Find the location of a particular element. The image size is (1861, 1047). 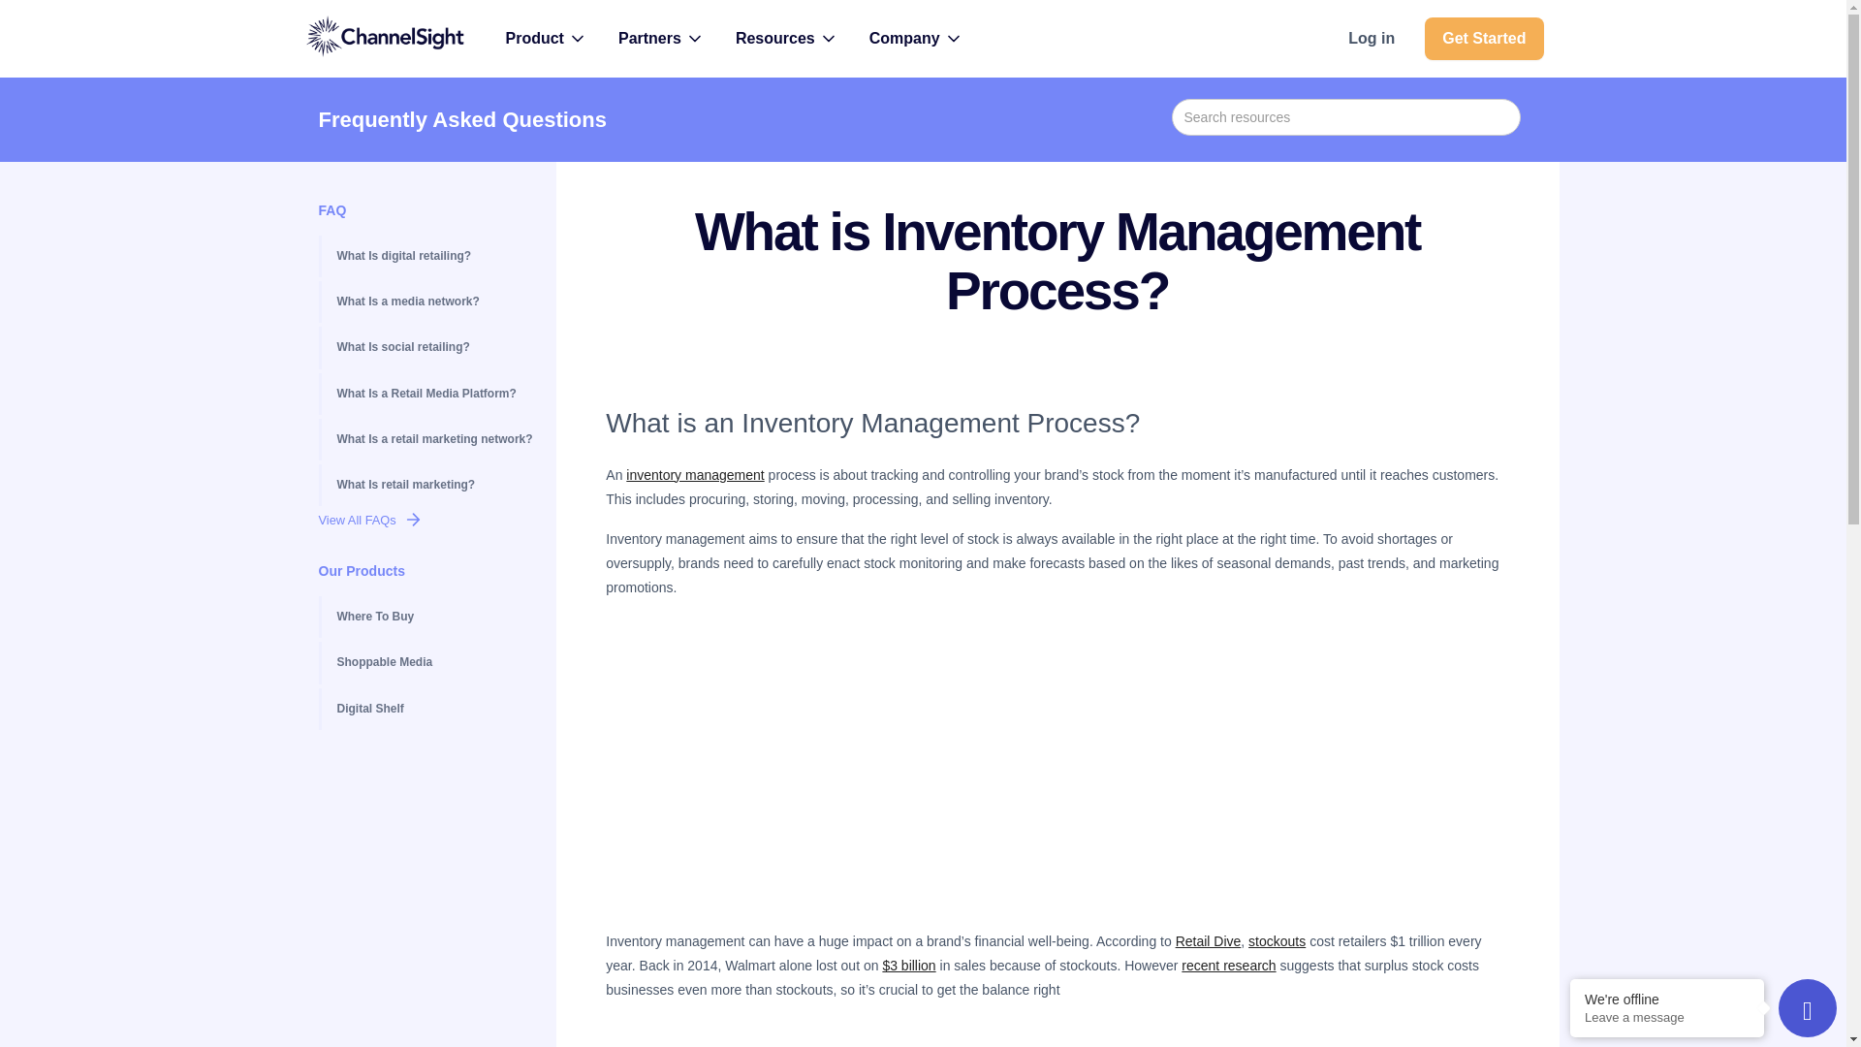

What Is retail marketing? is located at coordinates (432, 485).